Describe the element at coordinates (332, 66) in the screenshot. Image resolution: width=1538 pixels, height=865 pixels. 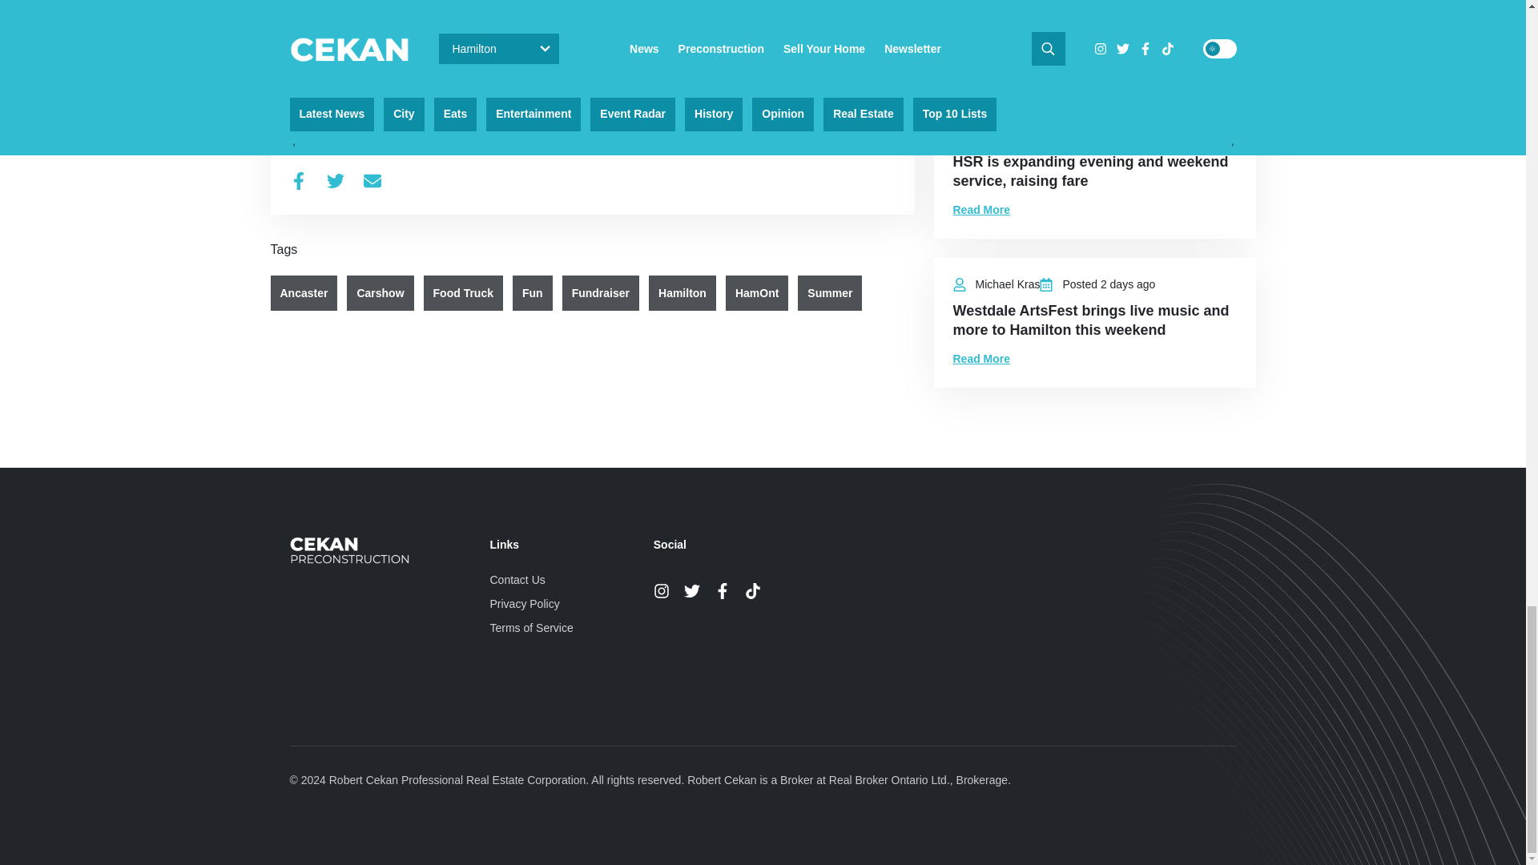
I see `Post a comment` at that location.